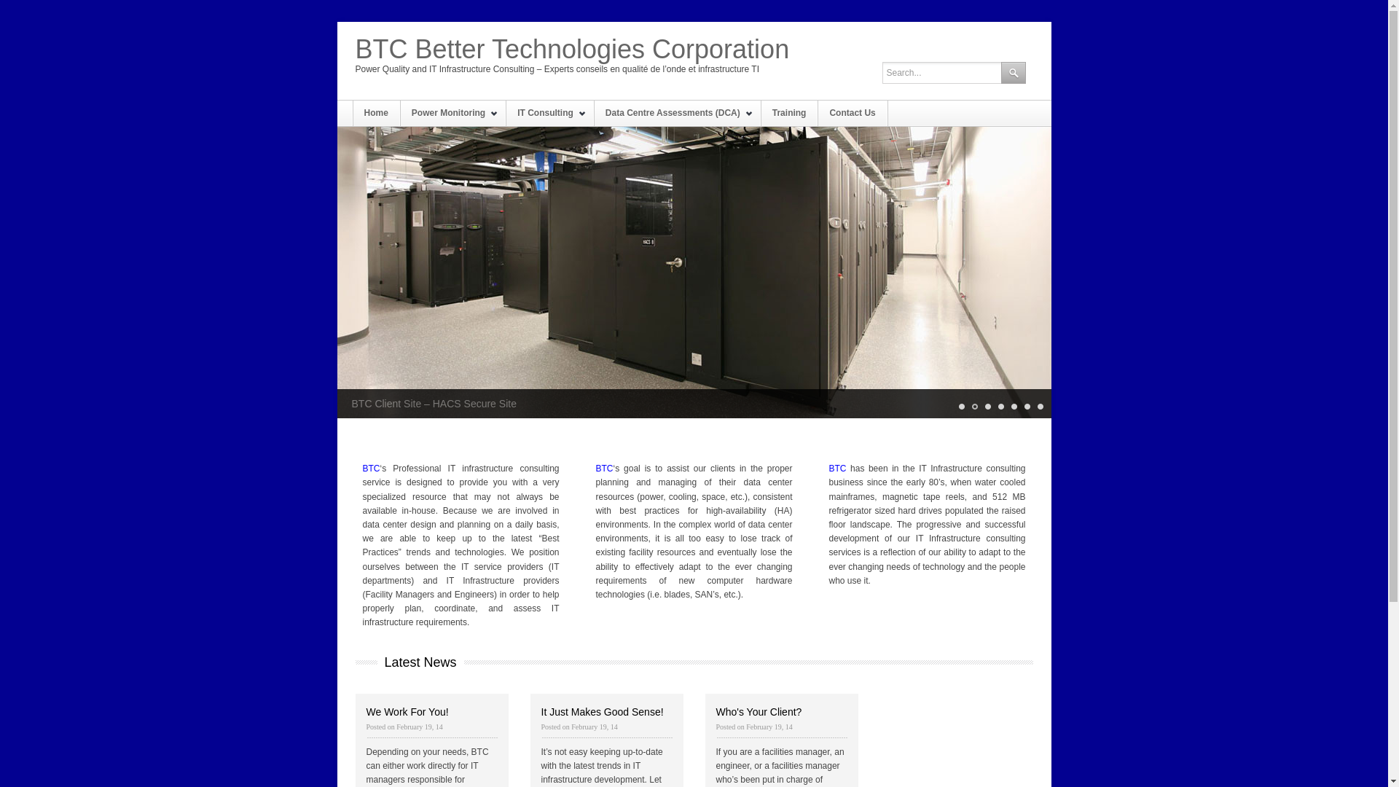 Image resolution: width=1399 pixels, height=787 pixels. What do you see at coordinates (578, 50) in the screenshot?
I see `BTC Better Technologies Corporation` at bounding box center [578, 50].